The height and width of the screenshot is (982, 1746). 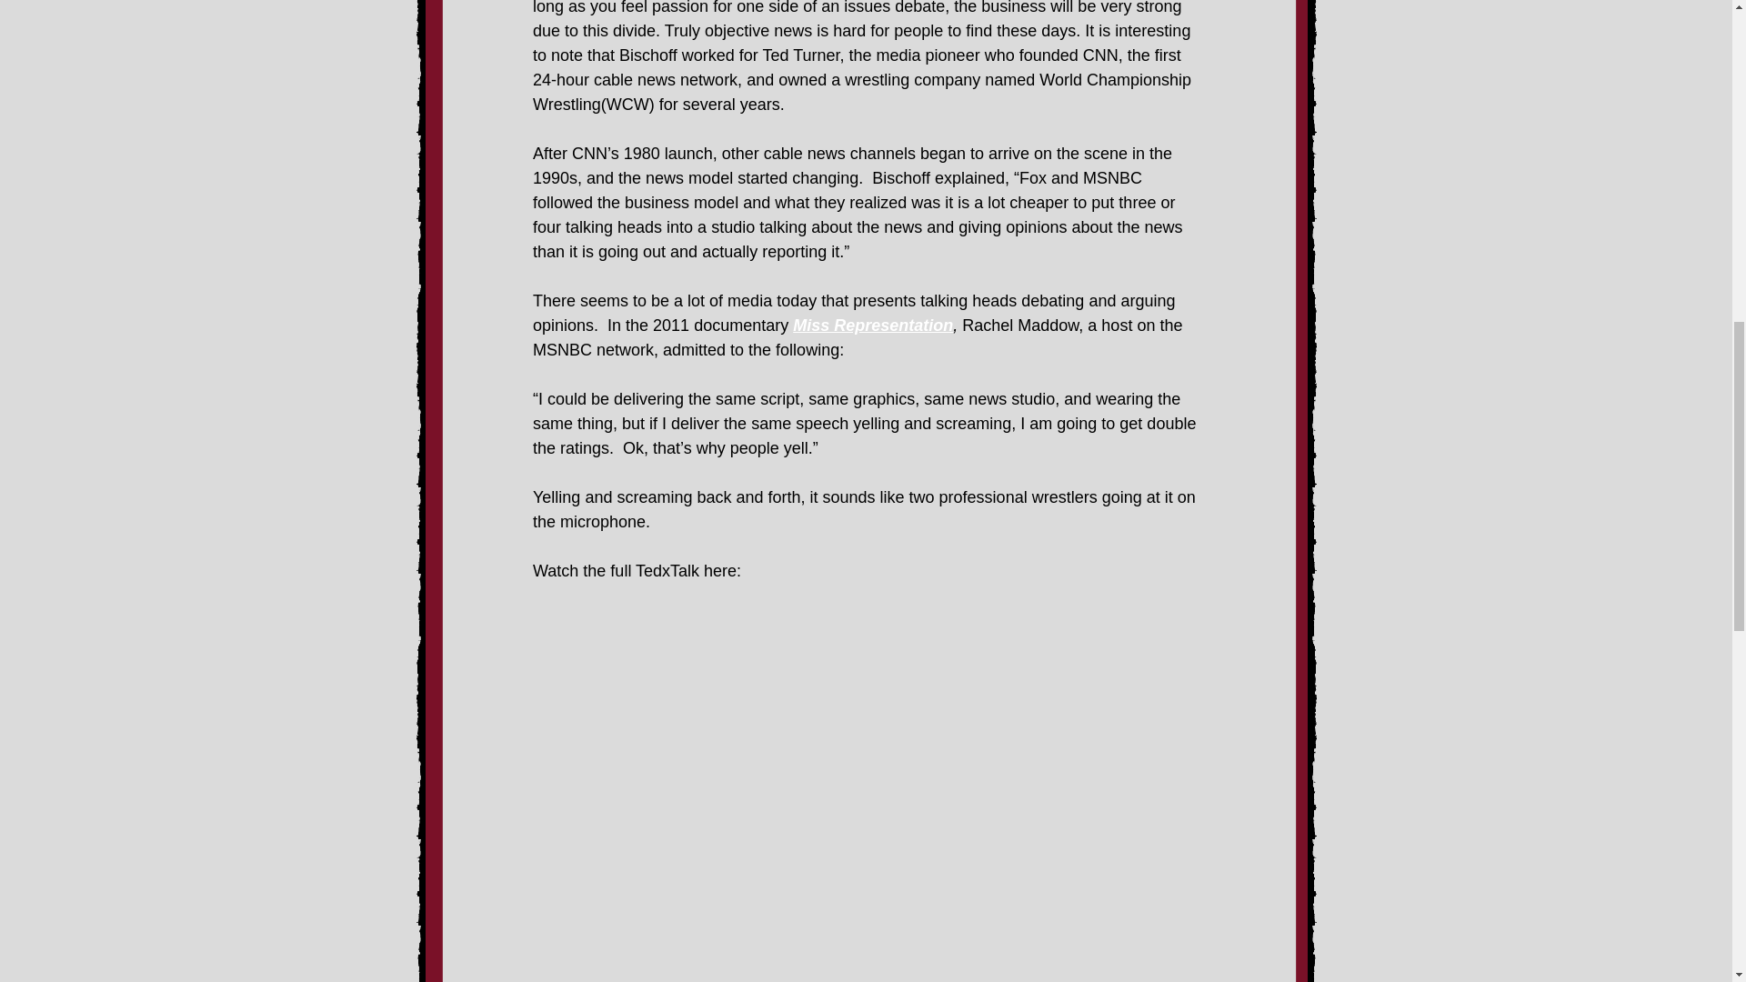 I want to click on ricos-video, so click(x=869, y=677).